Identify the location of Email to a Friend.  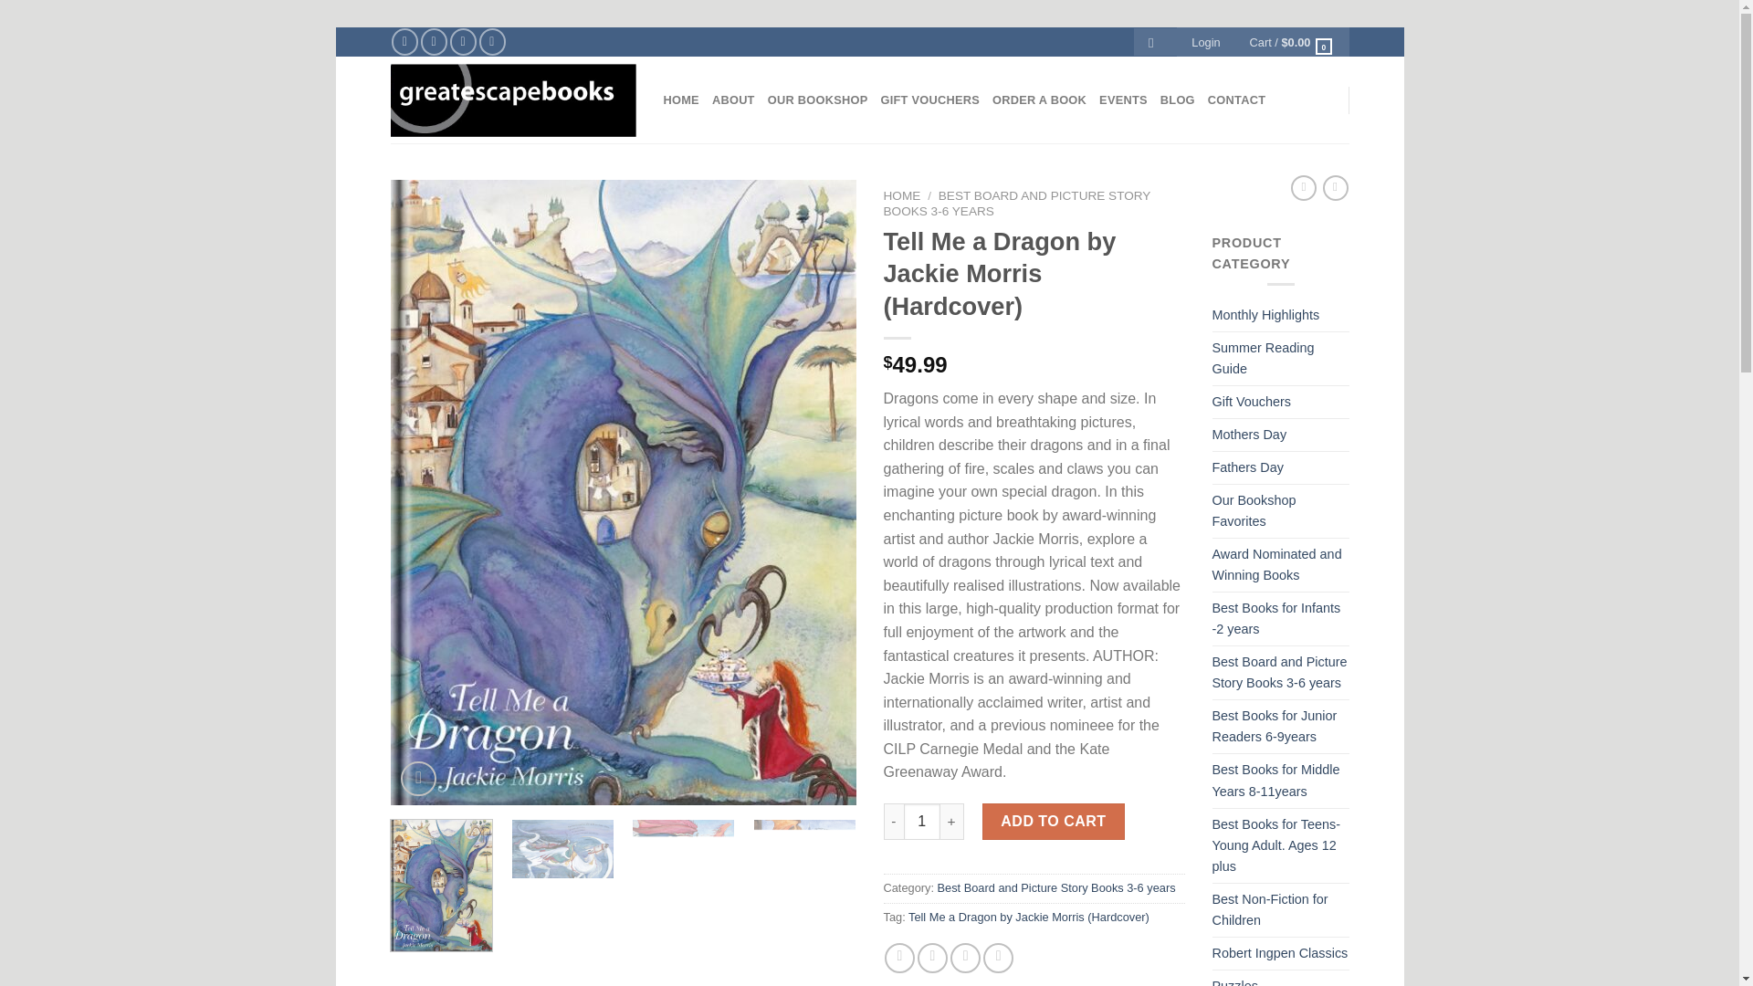
(964, 957).